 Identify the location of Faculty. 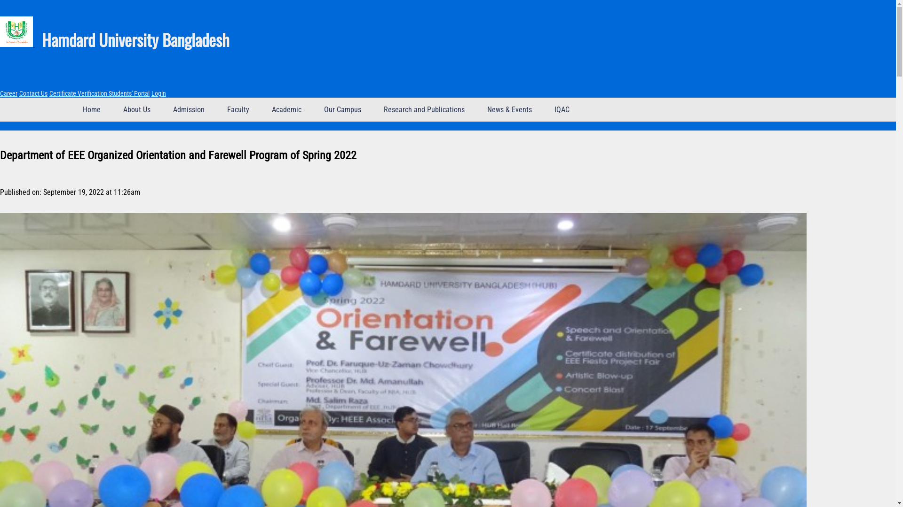
(238, 110).